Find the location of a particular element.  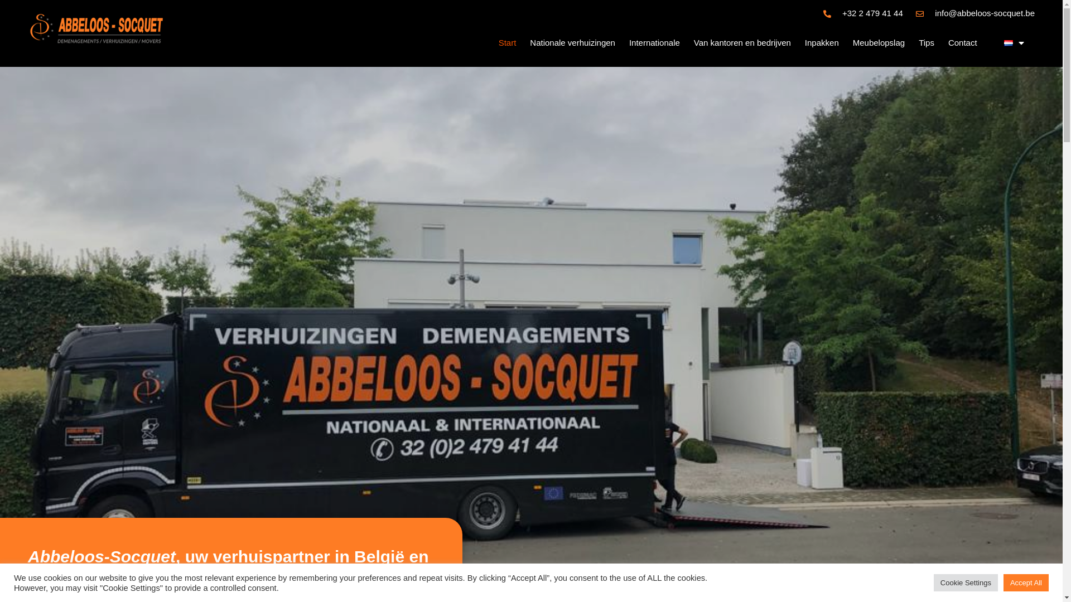

Internationale is located at coordinates (655, 43).